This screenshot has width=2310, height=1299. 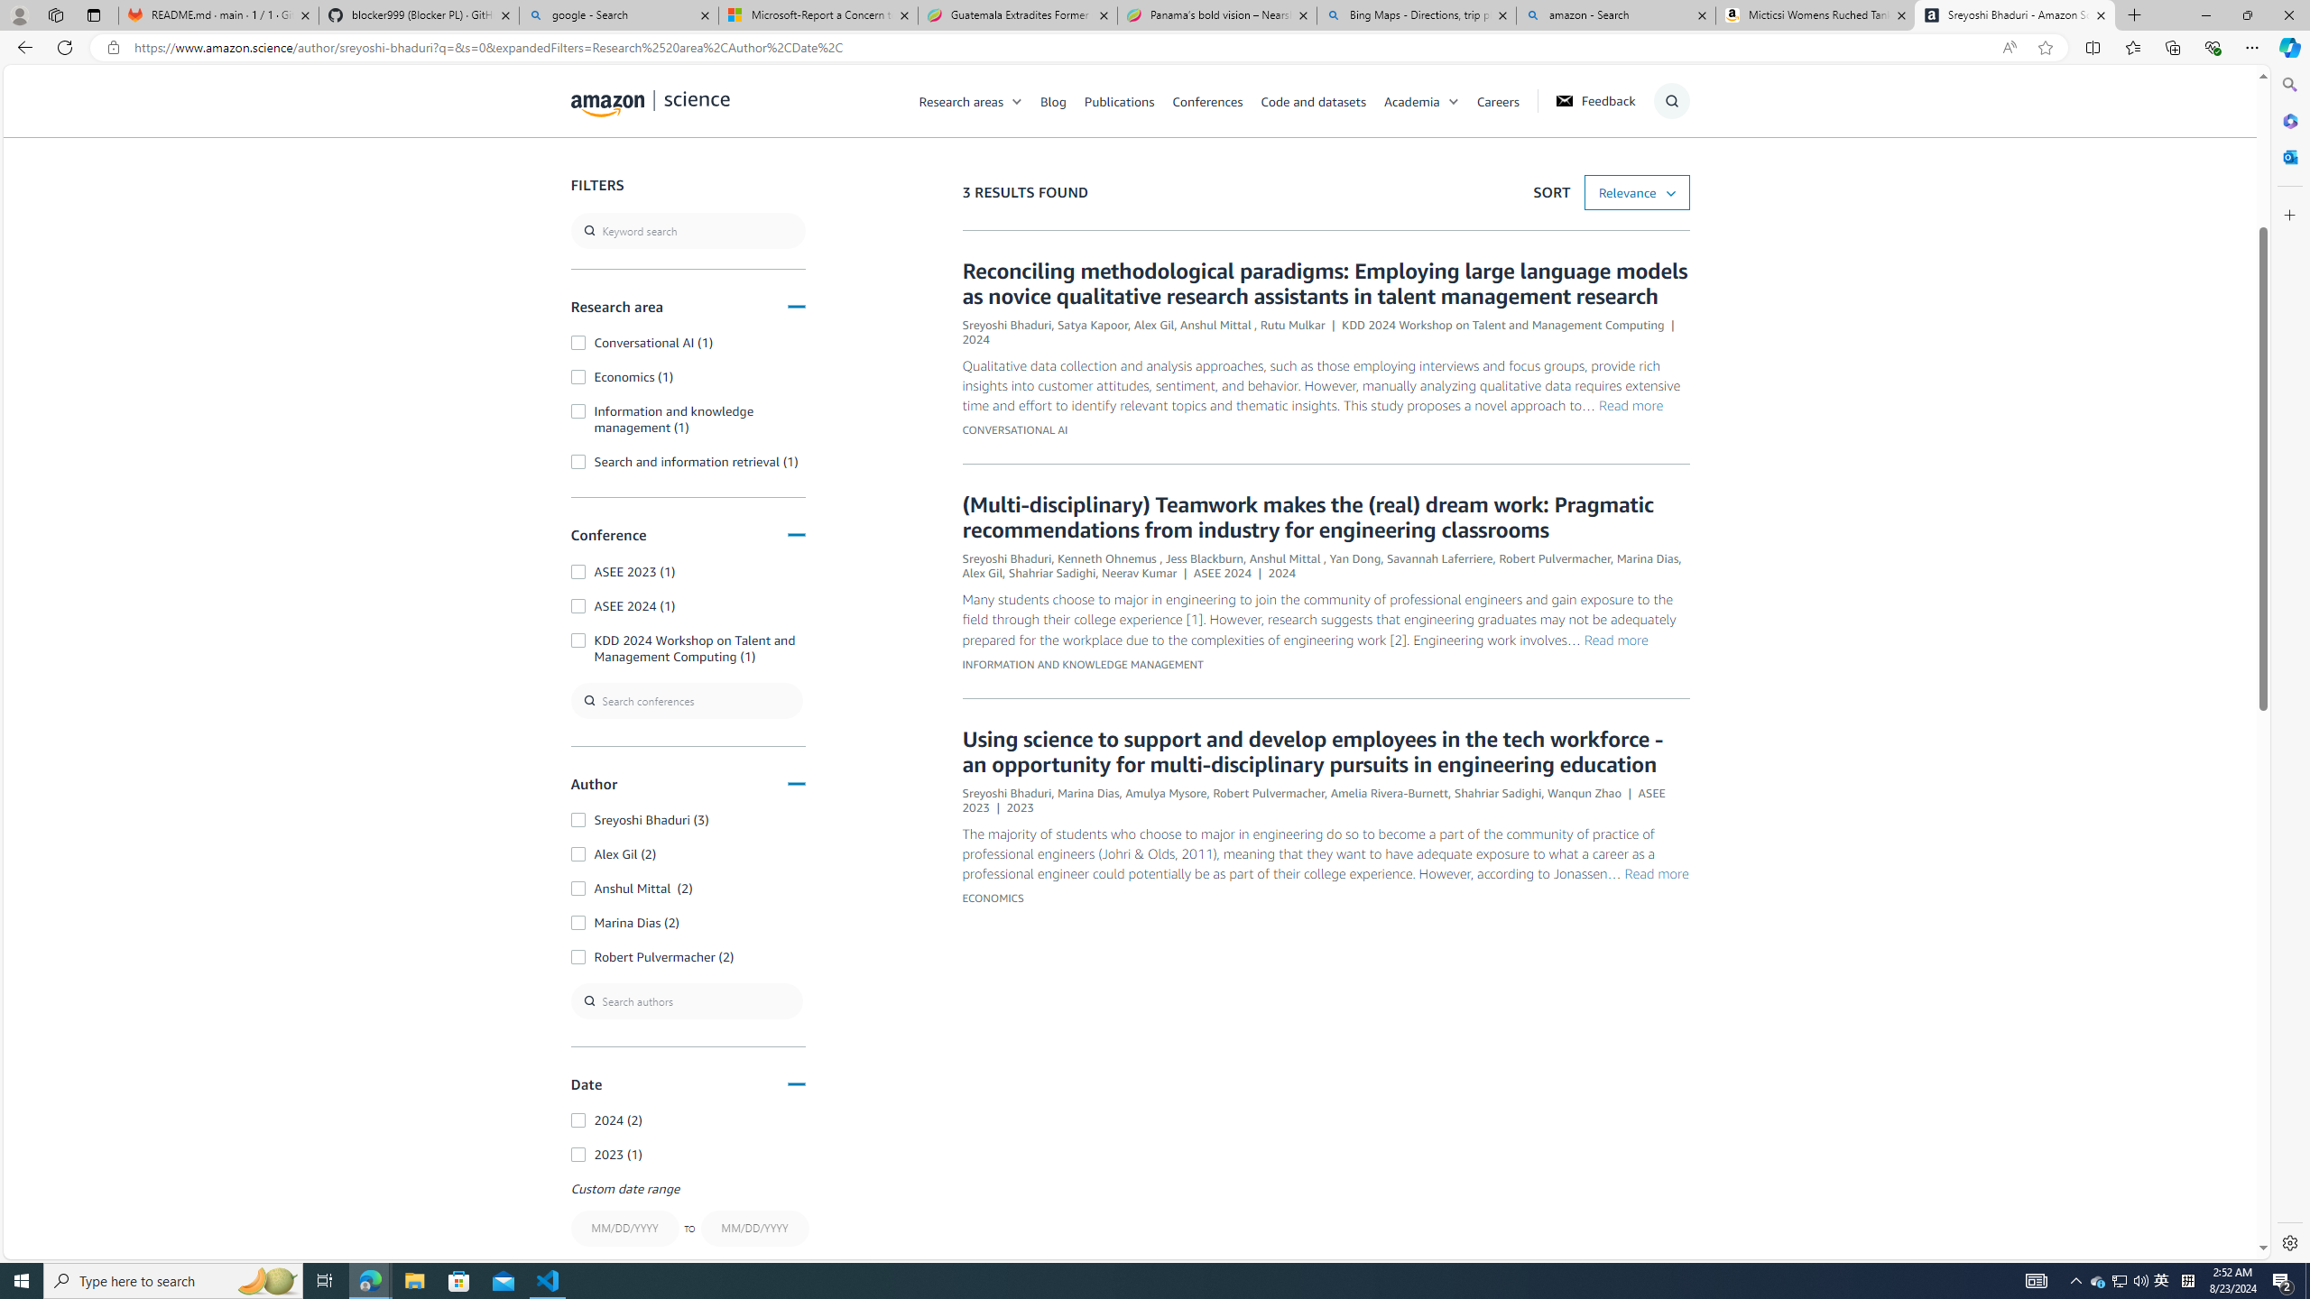 I want to click on Academia, so click(x=1429, y=100).